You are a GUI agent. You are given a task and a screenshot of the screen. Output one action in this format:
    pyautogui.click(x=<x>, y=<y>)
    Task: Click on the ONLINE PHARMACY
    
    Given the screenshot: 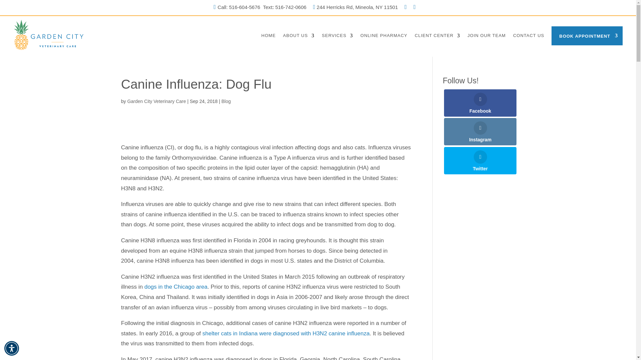 What is the action you would take?
    pyautogui.click(x=384, y=35)
    